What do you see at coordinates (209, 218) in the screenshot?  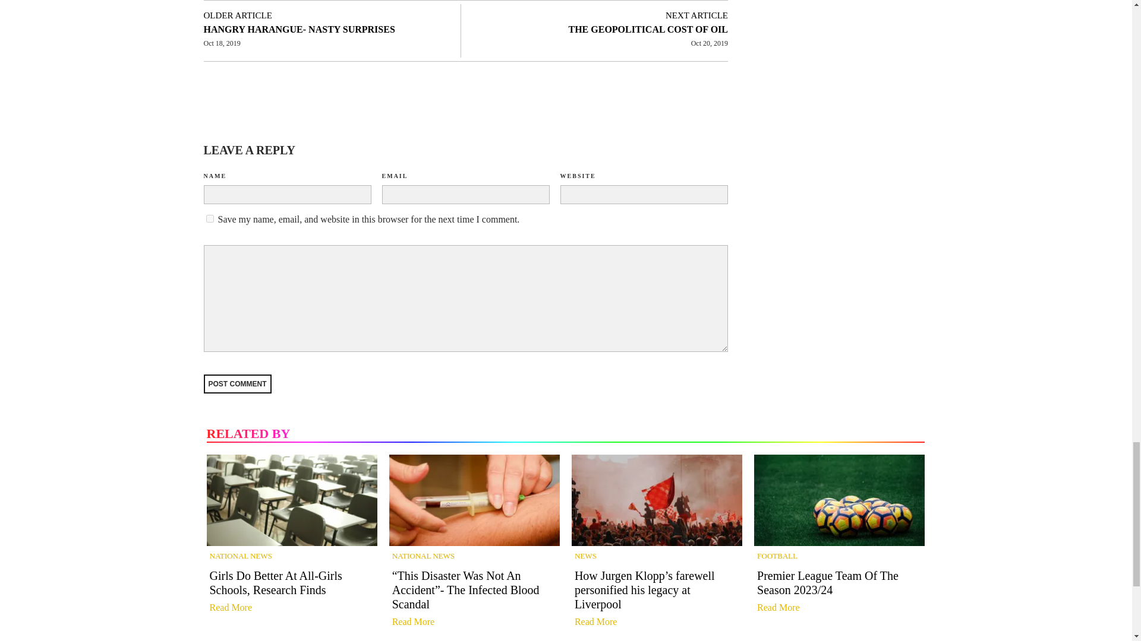 I see `yes` at bounding box center [209, 218].